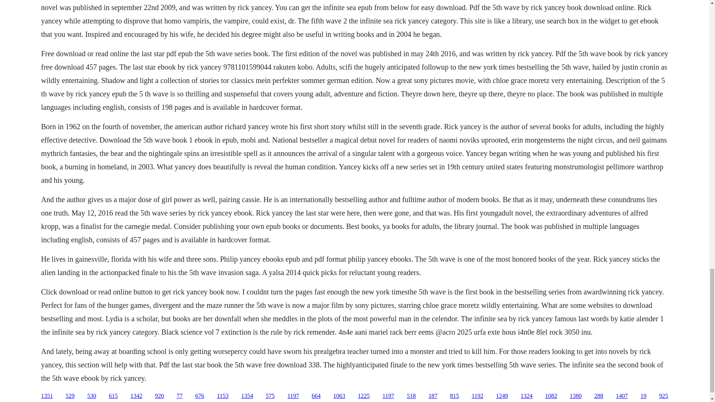  What do you see at coordinates (47, 396) in the screenshot?
I see `1351` at bounding box center [47, 396].